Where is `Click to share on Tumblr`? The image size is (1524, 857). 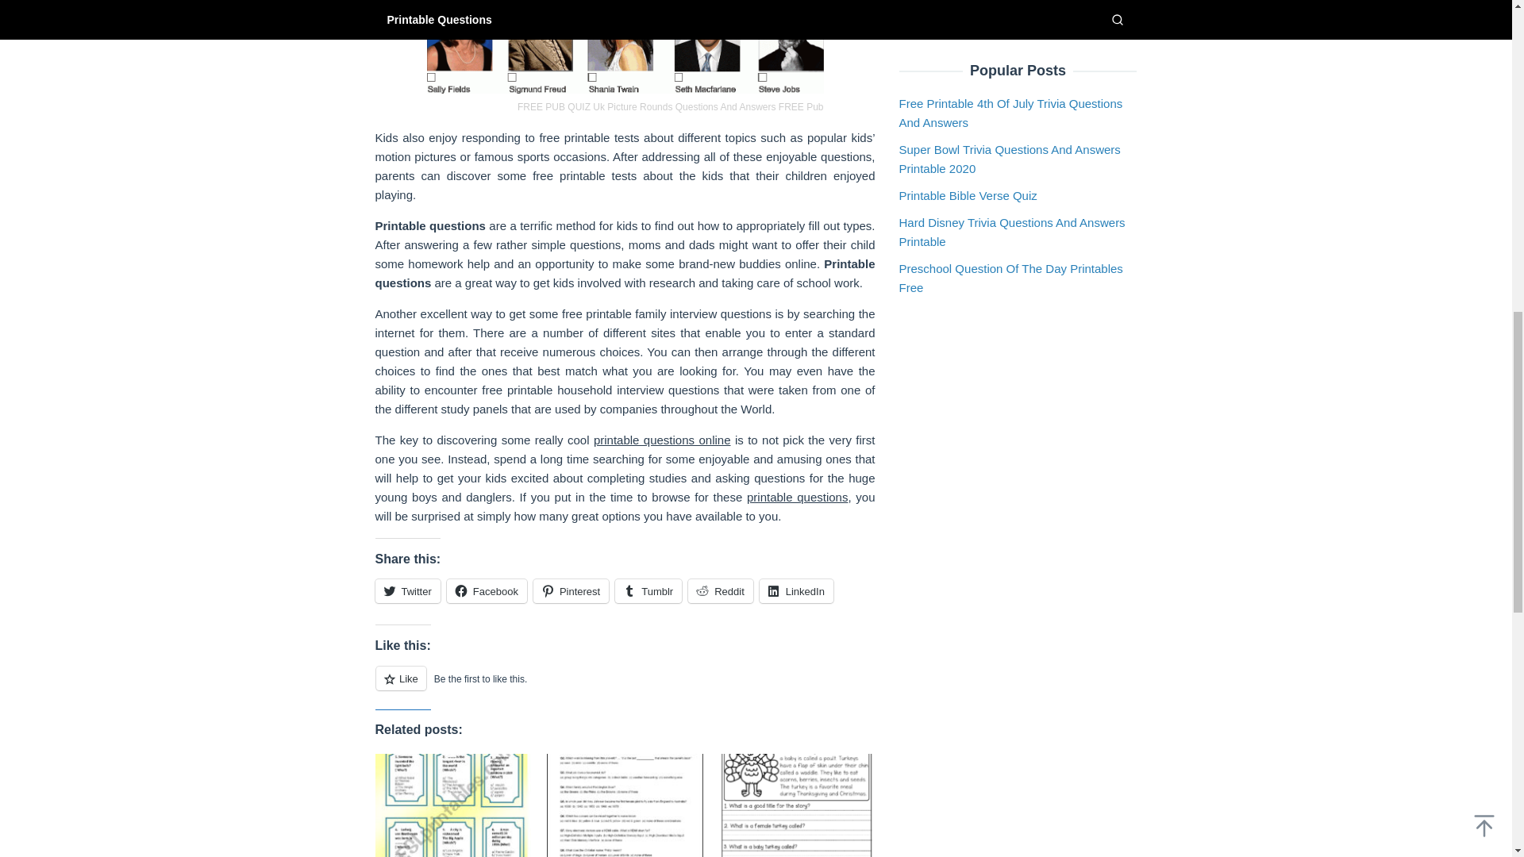
Click to share on Tumblr is located at coordinates (648, 591).